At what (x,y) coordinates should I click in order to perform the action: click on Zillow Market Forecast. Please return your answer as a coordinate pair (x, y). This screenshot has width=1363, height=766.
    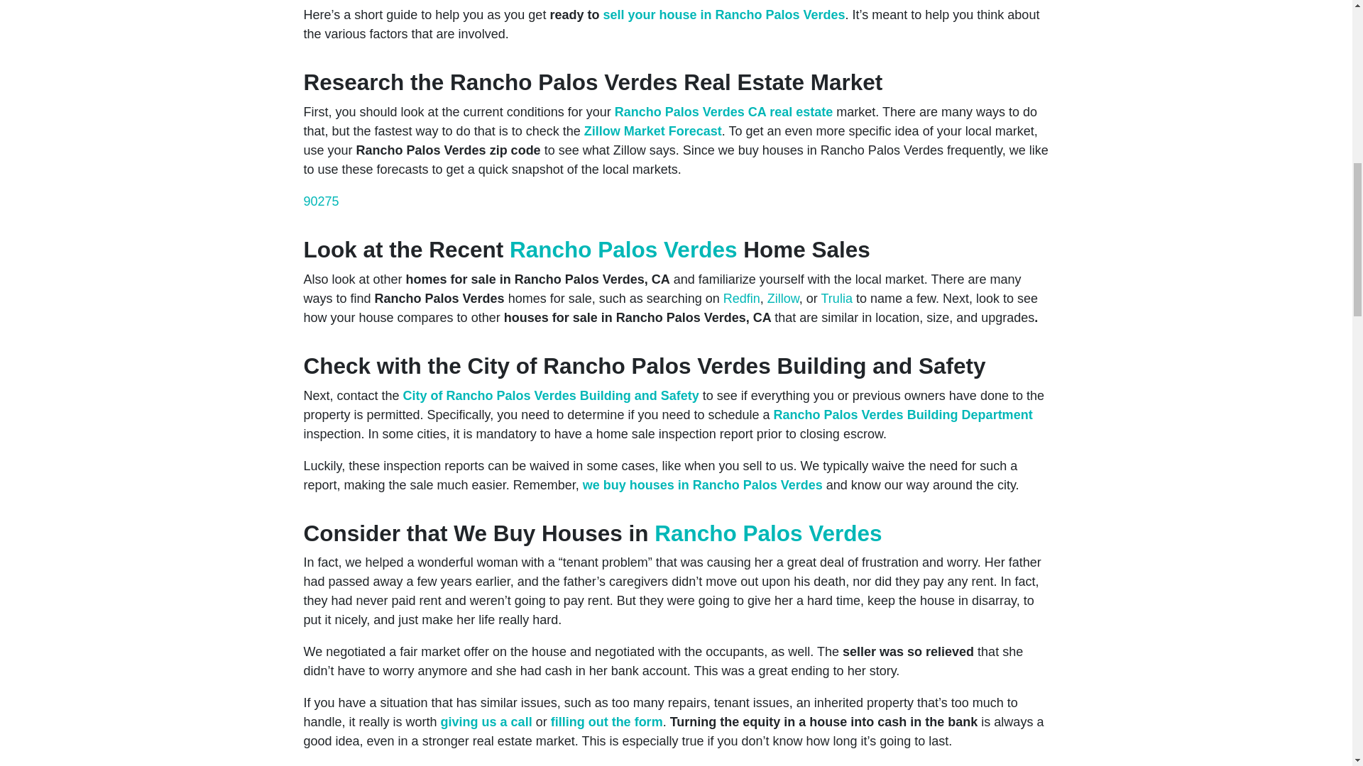
    Looking at the image, I should click on (653, 131).